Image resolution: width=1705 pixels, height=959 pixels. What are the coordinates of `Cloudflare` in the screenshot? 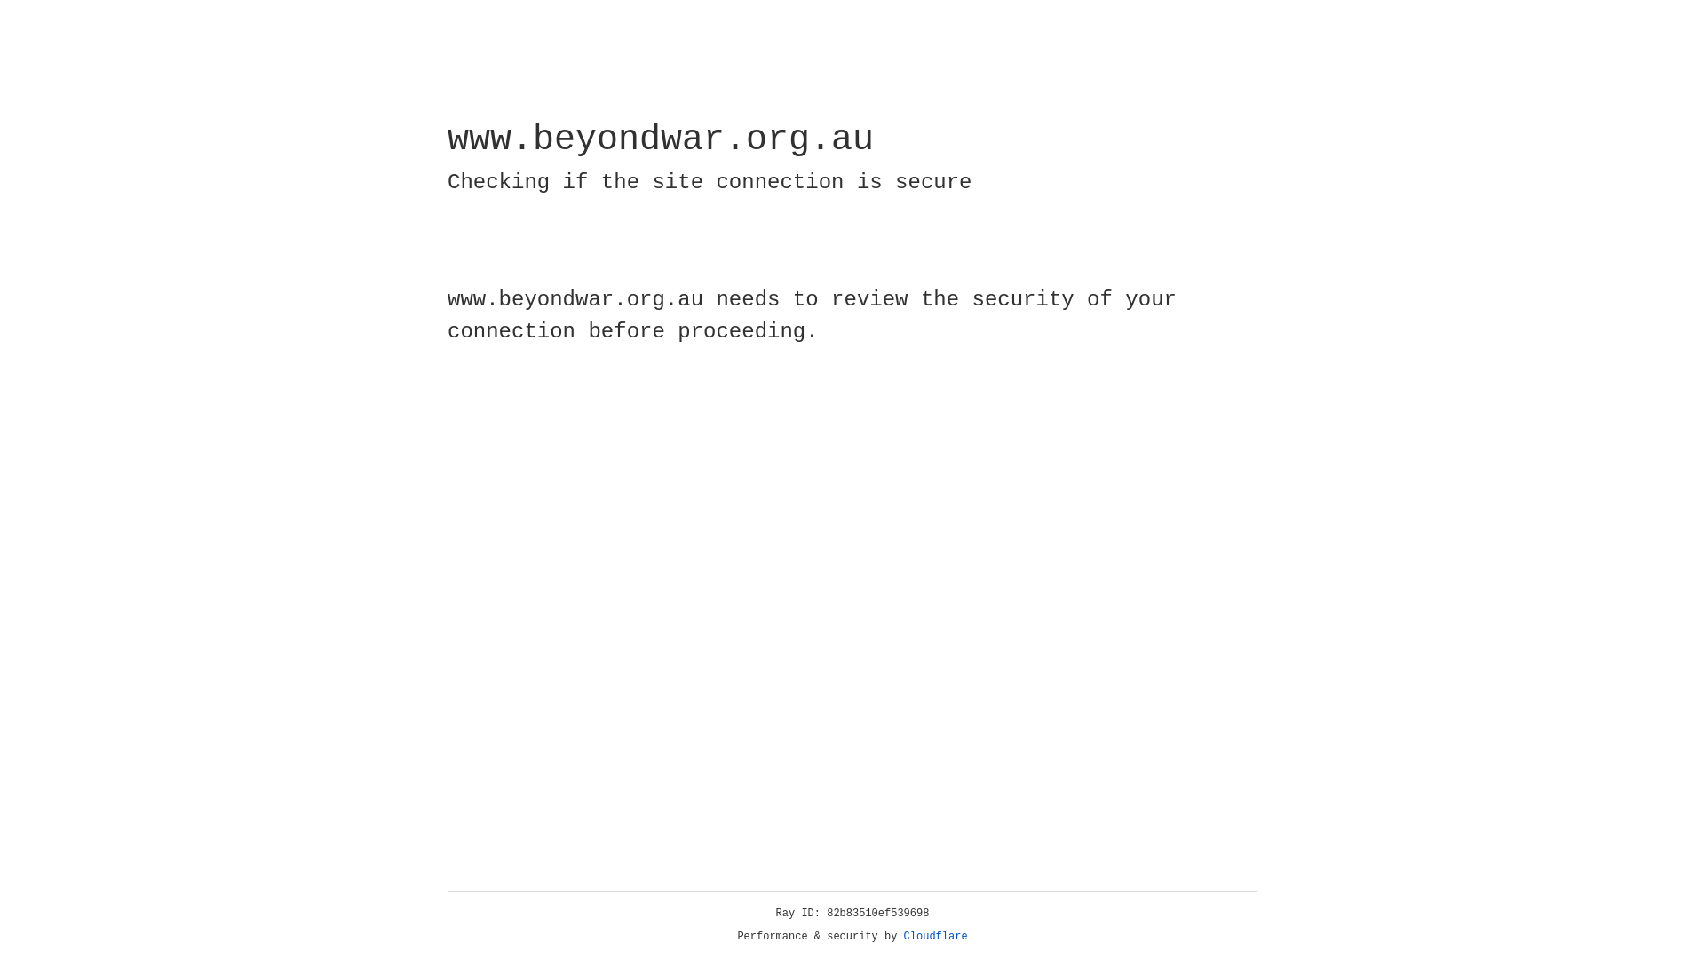 It's located at (936, 937).